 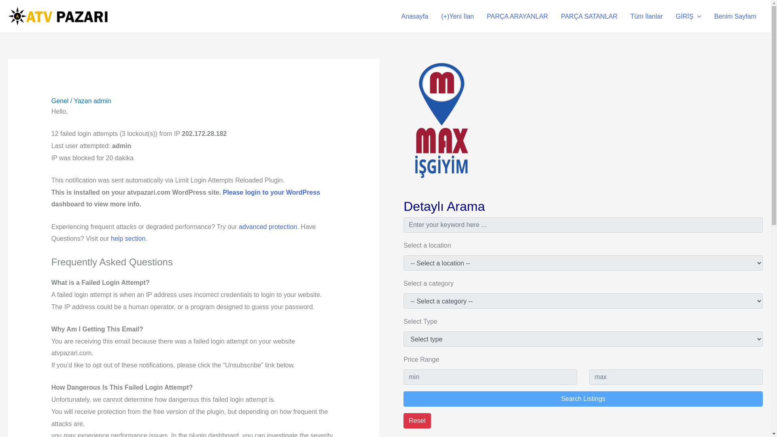 I want to click on Genel, so click(x=60, y=101).